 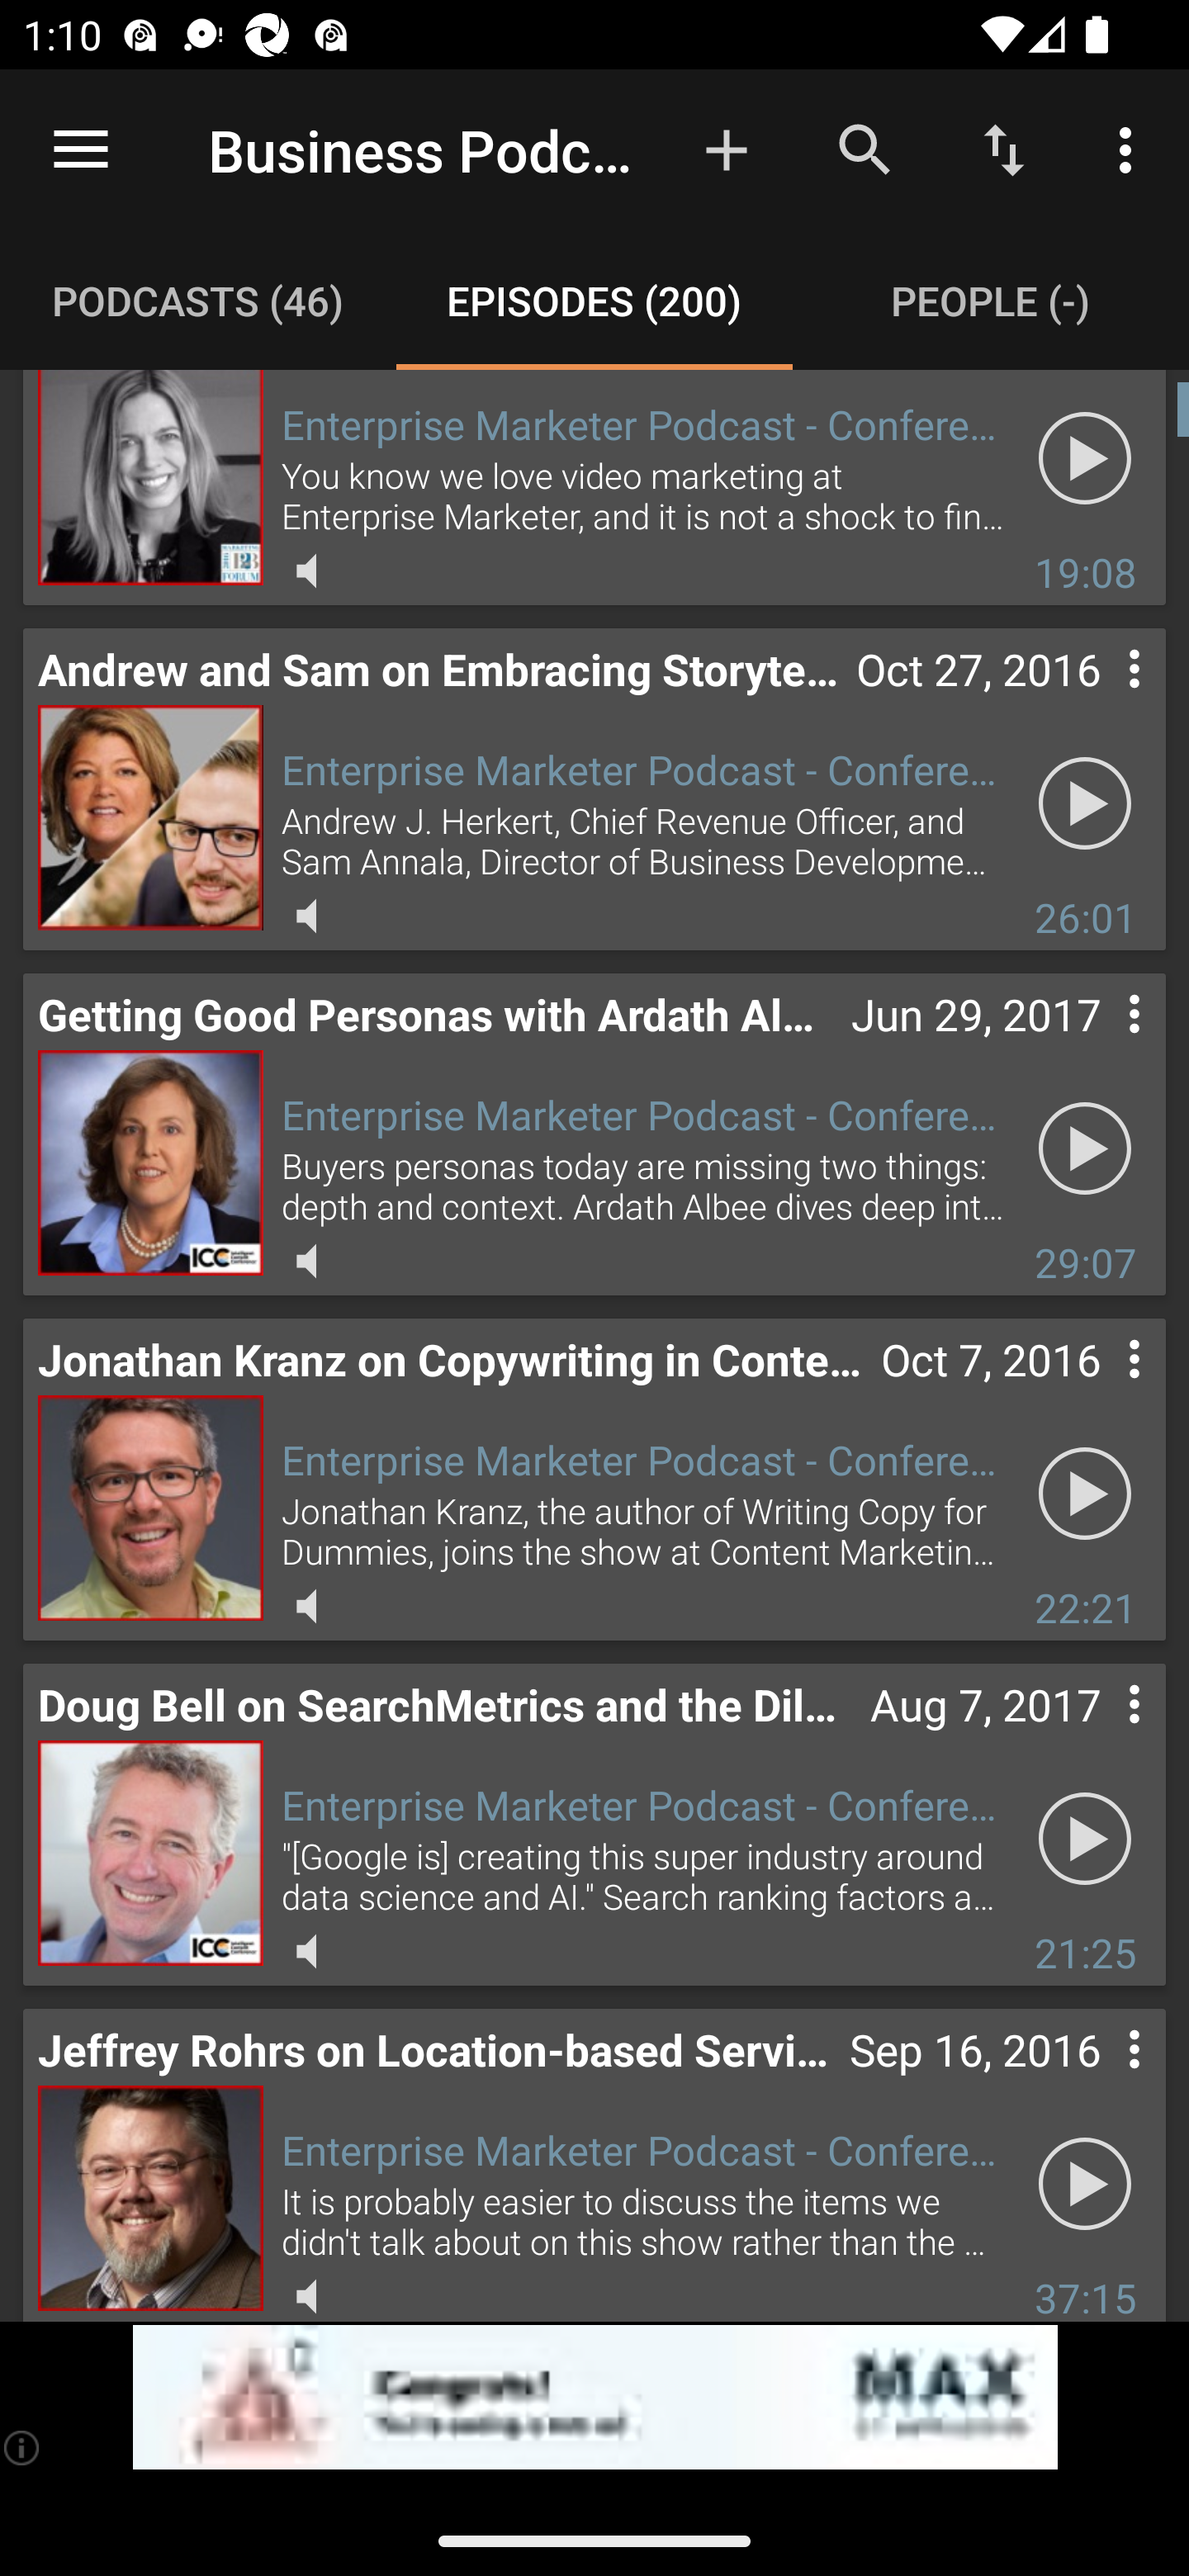 I want to click on Sort, so click(x=1004, y=149).